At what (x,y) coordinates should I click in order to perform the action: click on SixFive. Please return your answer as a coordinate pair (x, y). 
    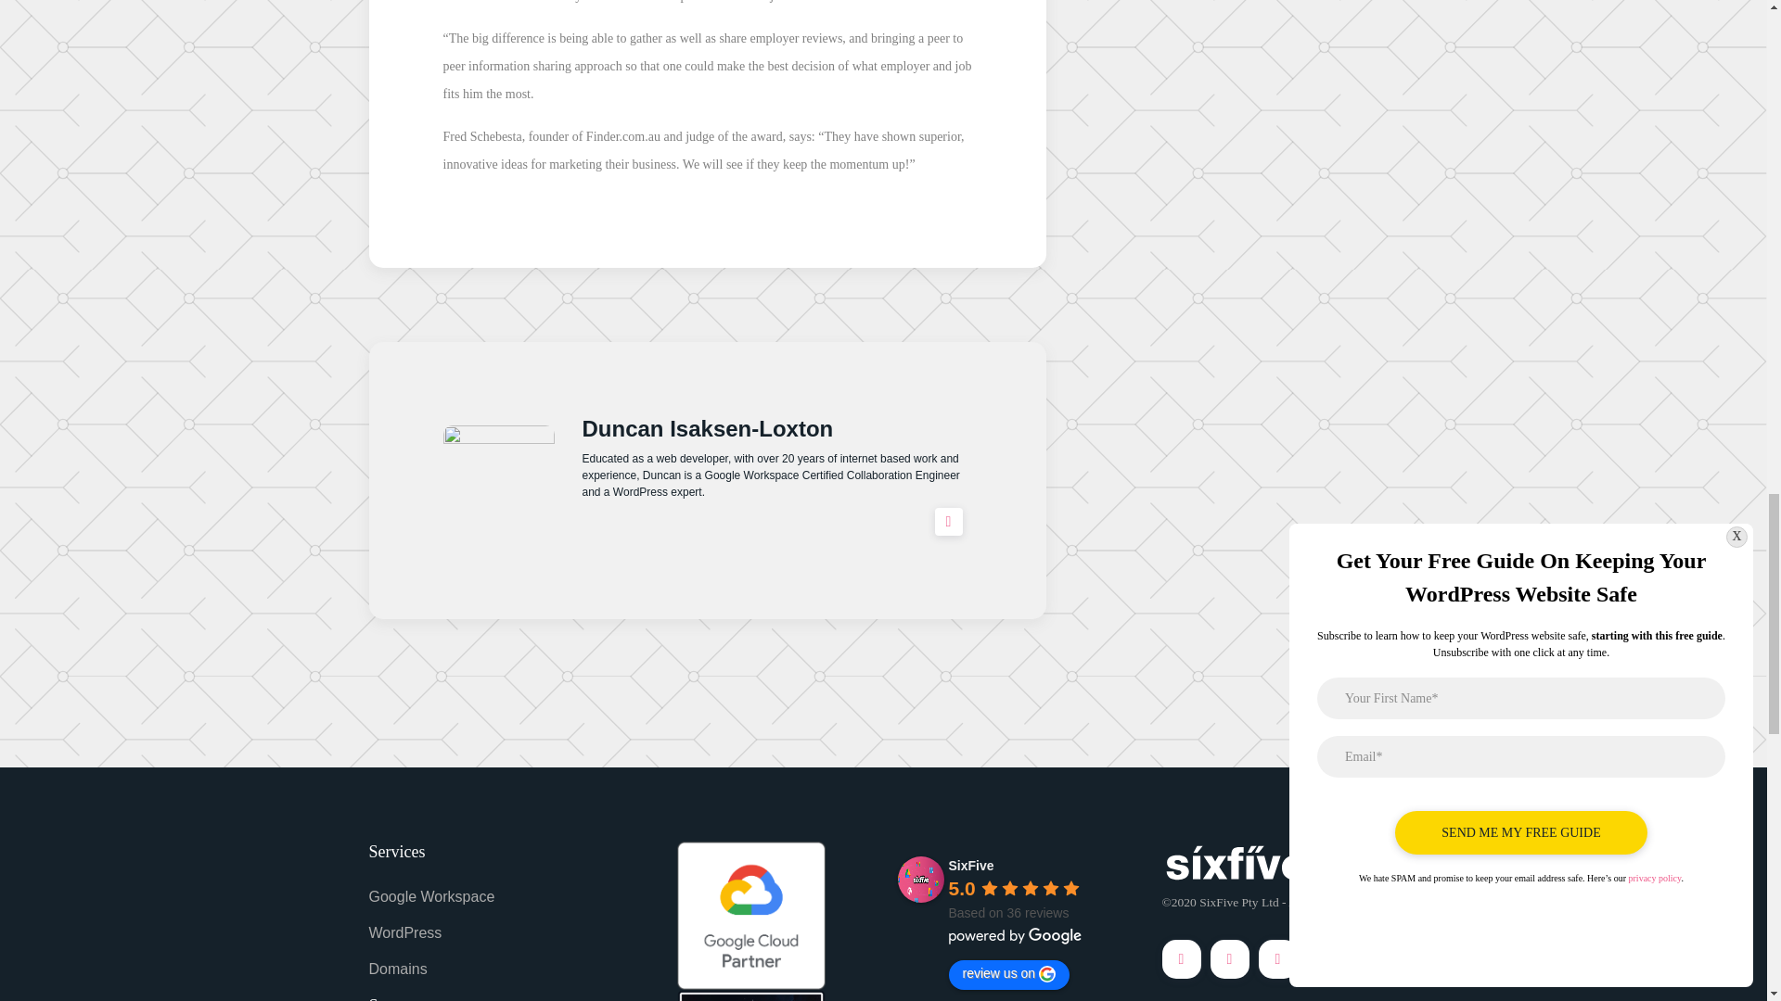
    Looking at the image, I should click on (920, 880).